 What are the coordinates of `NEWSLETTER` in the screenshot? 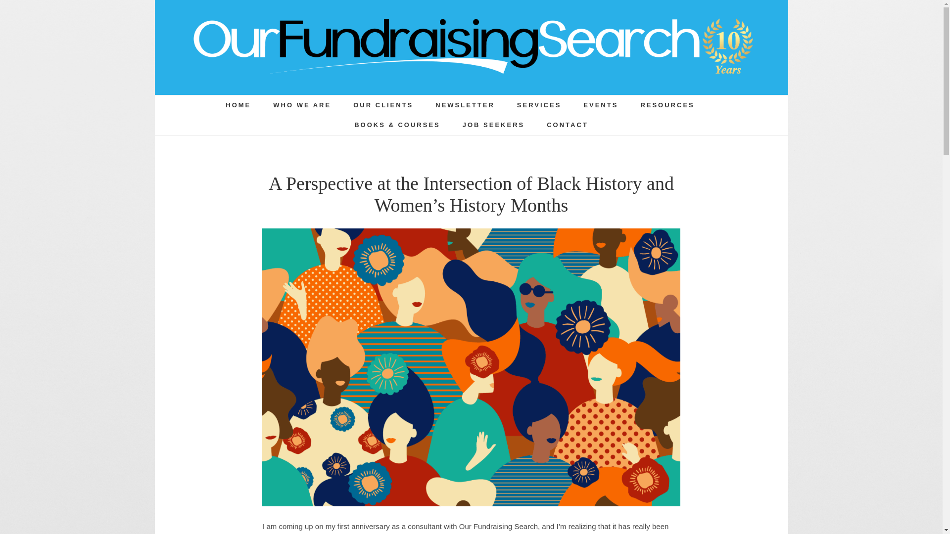 It's located at (465, 105).